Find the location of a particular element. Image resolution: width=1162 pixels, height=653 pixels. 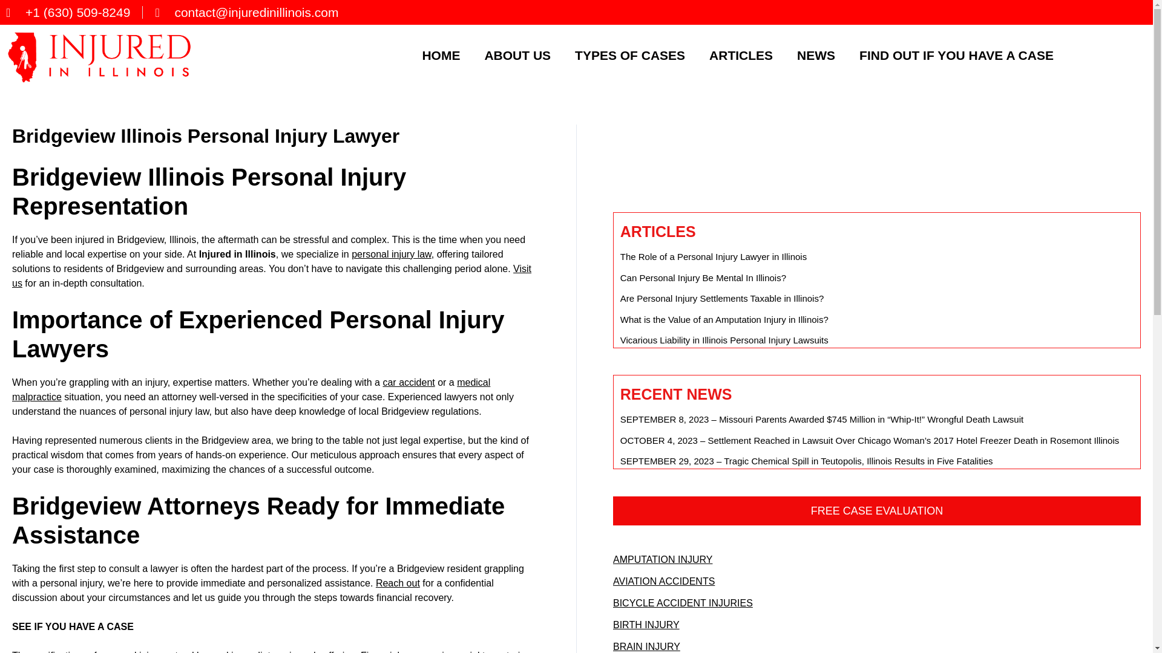

NEWS is located at coordinates (816, 54).